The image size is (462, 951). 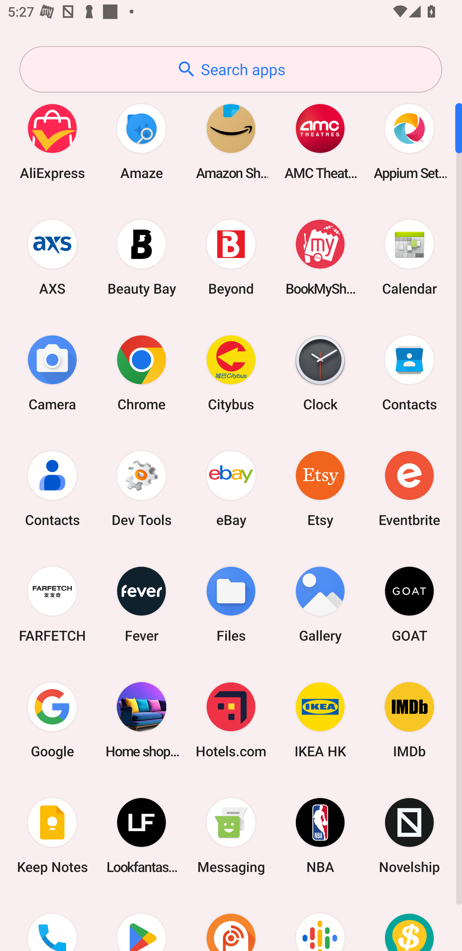 I want to click on Beyond, so click(x=231, y=257).